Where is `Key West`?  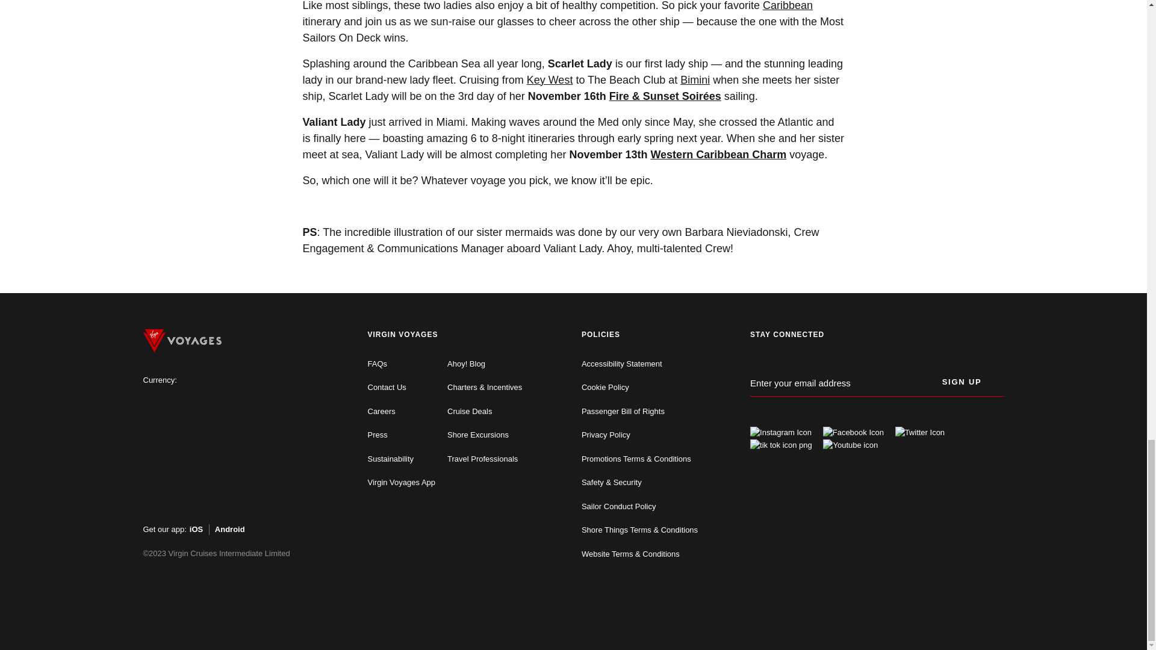
Key West is located at coordinates (550, 79).